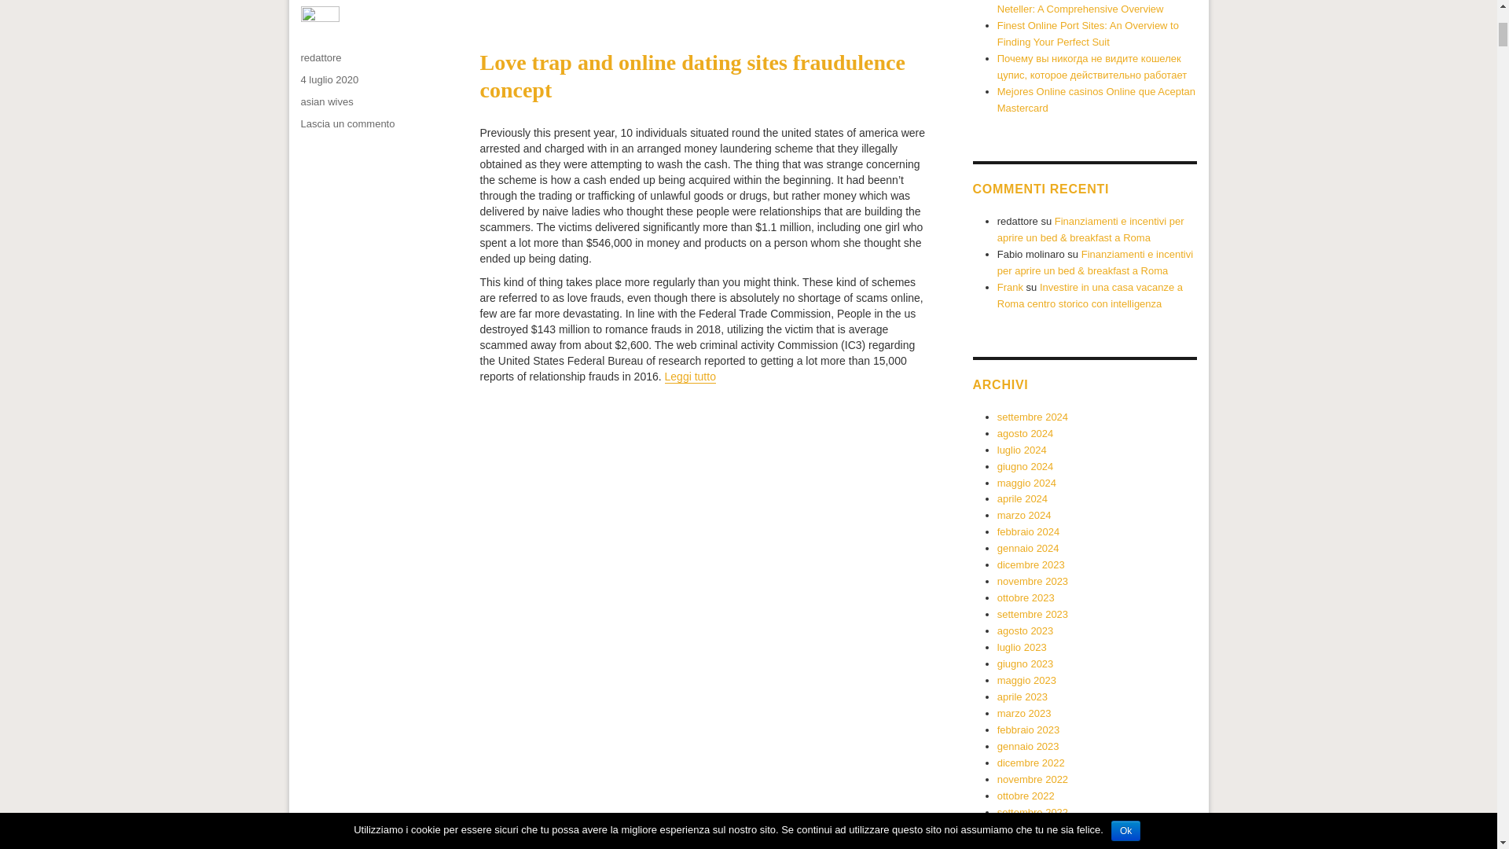 The height and width of the screenshot is (849, 1509). What do you see at coordinates (329, 79) in the screenshot?
I see `4 luglio 2020` at bounding box center [329, 79].